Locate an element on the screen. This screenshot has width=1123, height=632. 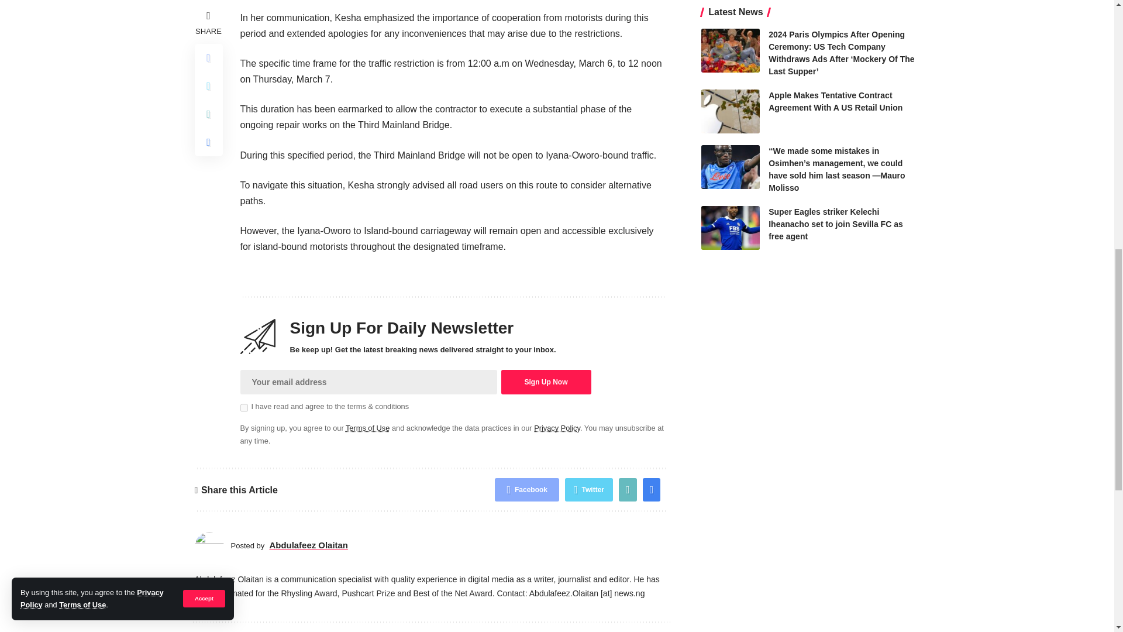
Sign Up Now is located at coordinates (545, 382).